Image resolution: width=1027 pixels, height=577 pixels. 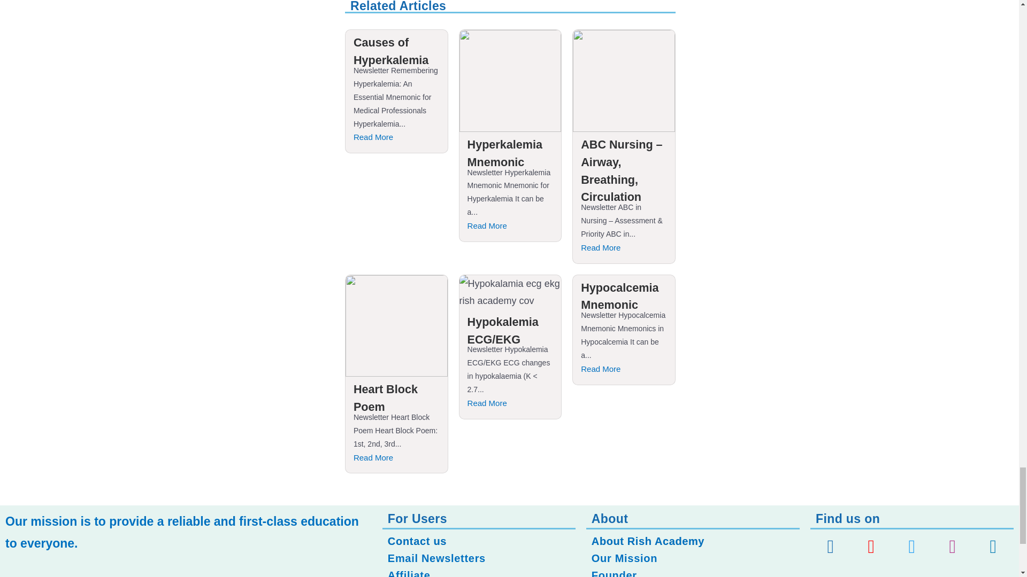 I want to click on Read More, so click(x=624, y=248).